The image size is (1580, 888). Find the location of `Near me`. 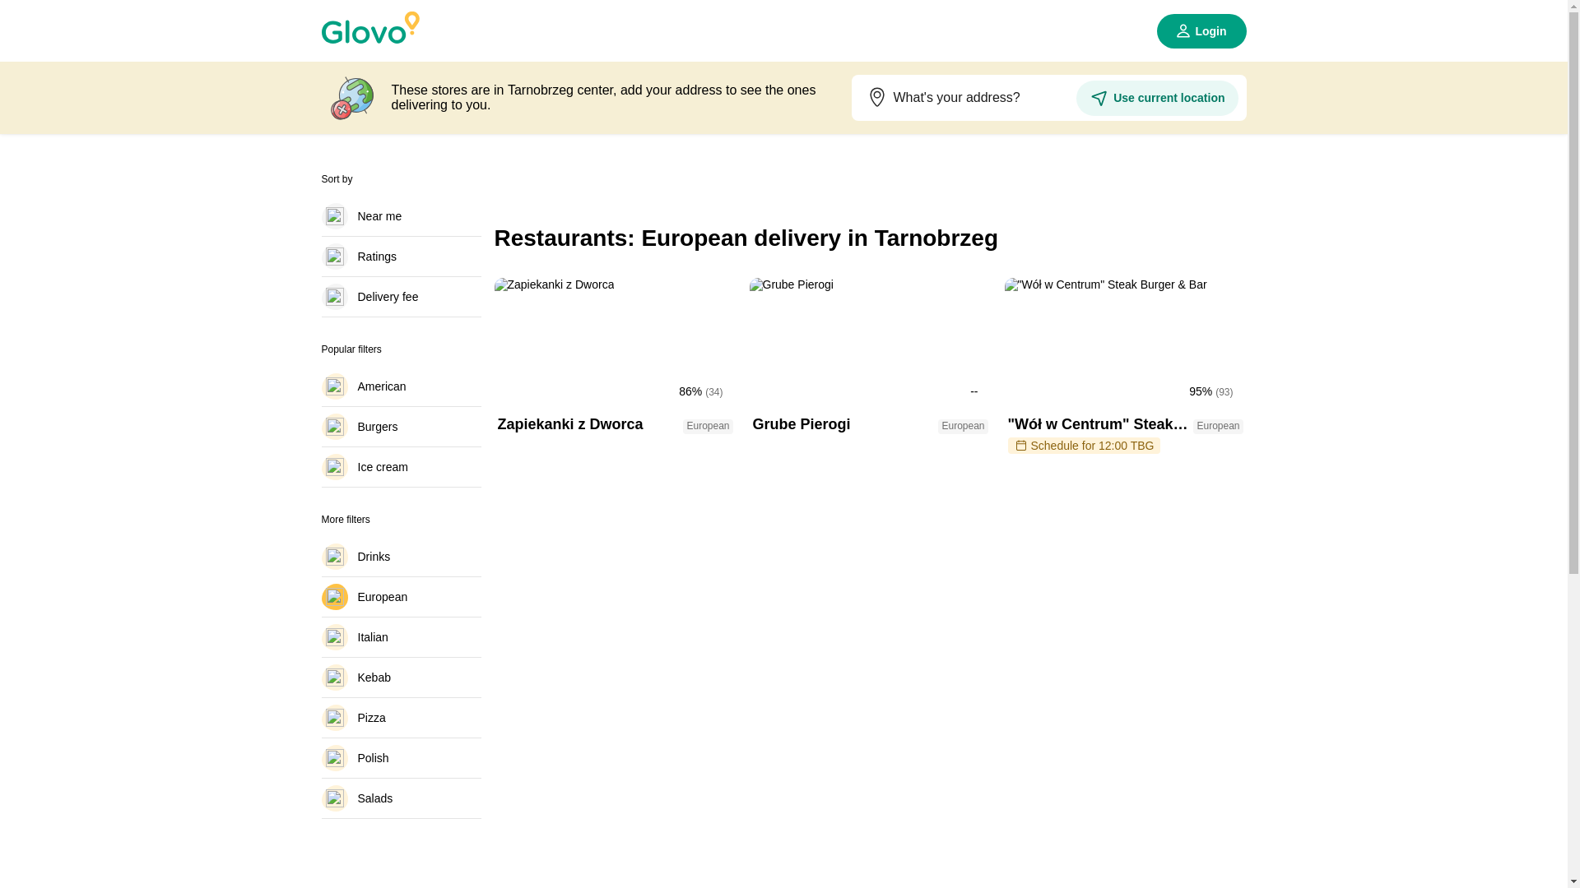

Near me is located at coordinates (400, 596).